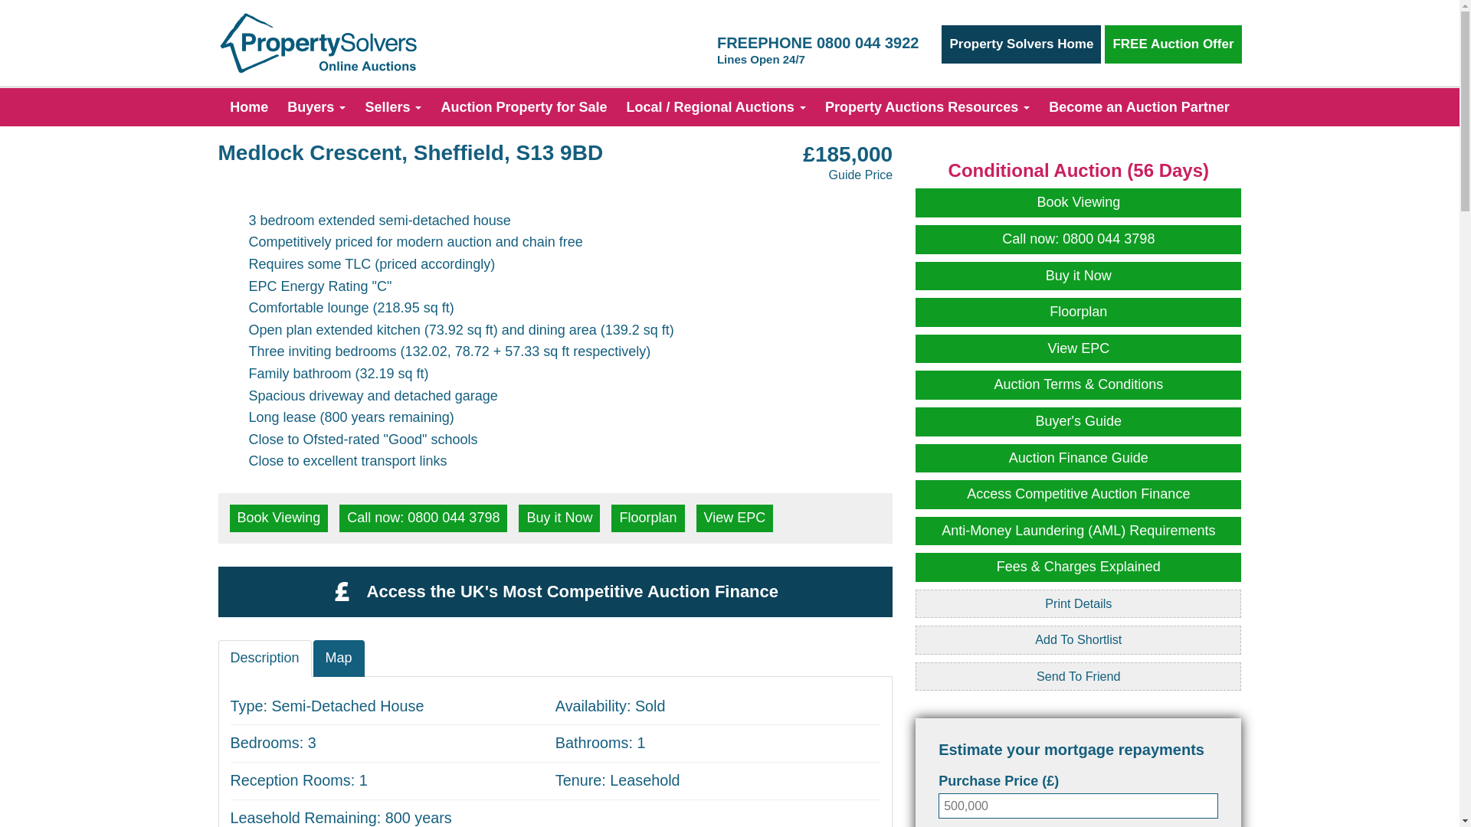  I want to click on Buyers, so click(316, 107).